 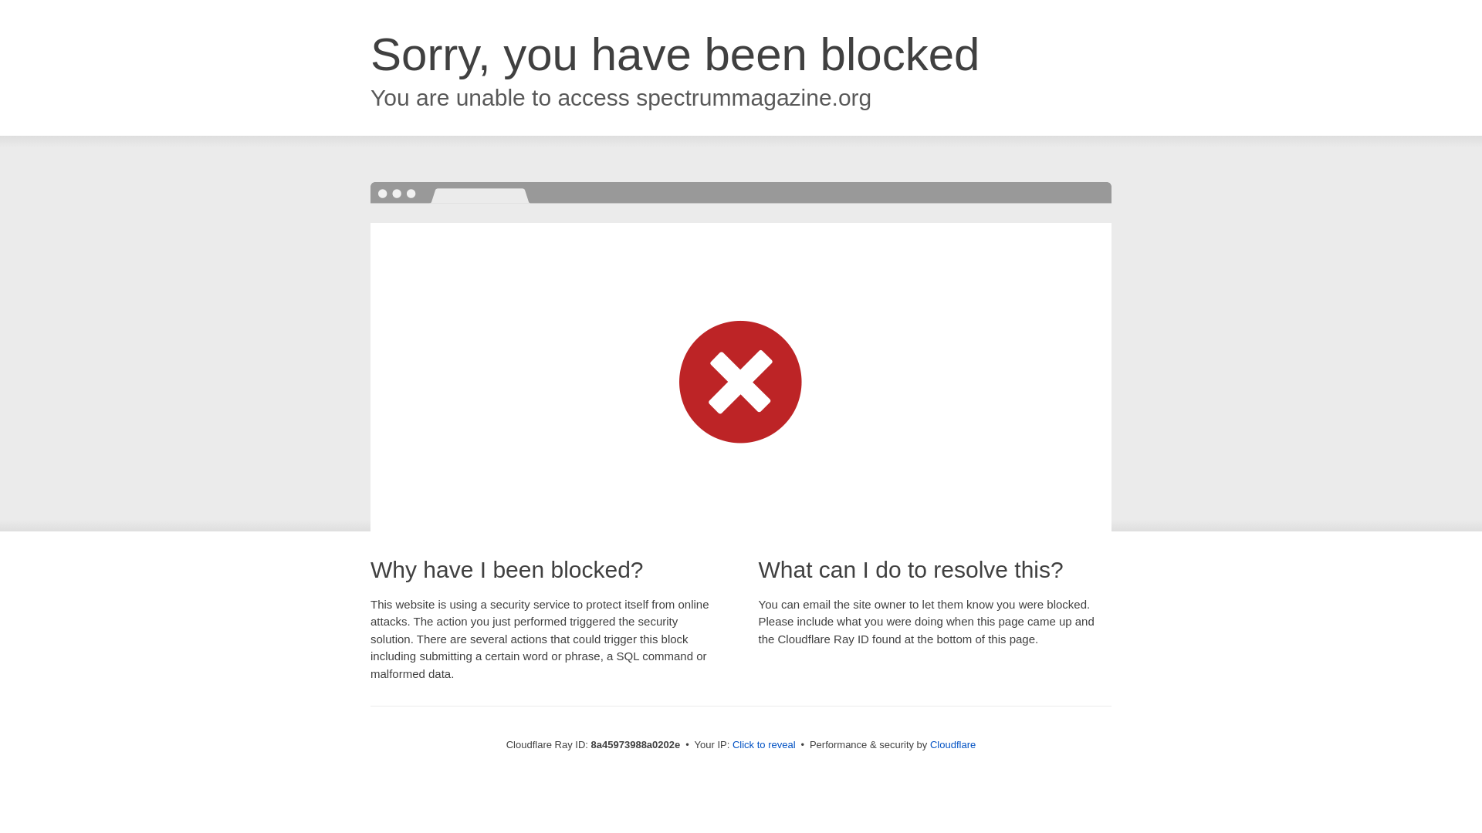 I want to click on Click to reveal, so click(x=764, y=745).